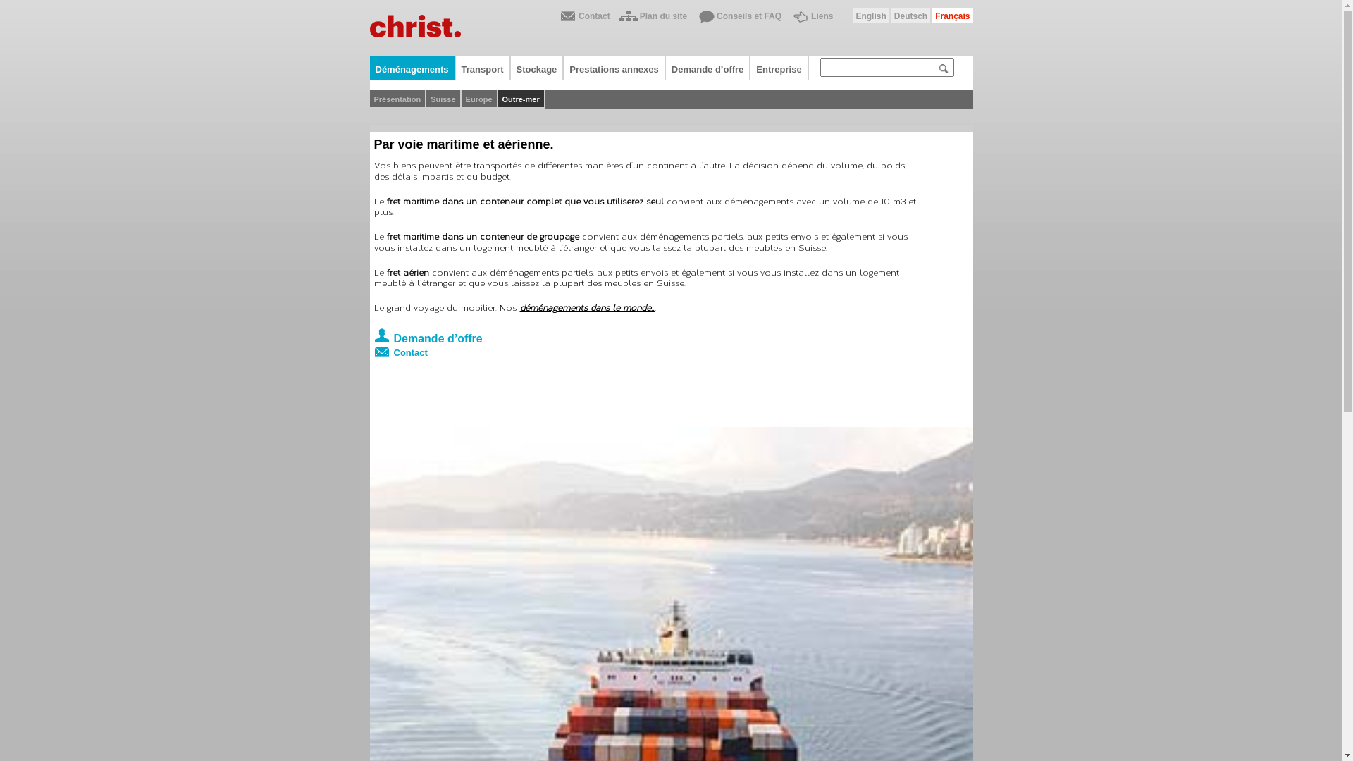 This screenshot has height=761, width=1353. I want to click on Stockage, so click(538, 68).